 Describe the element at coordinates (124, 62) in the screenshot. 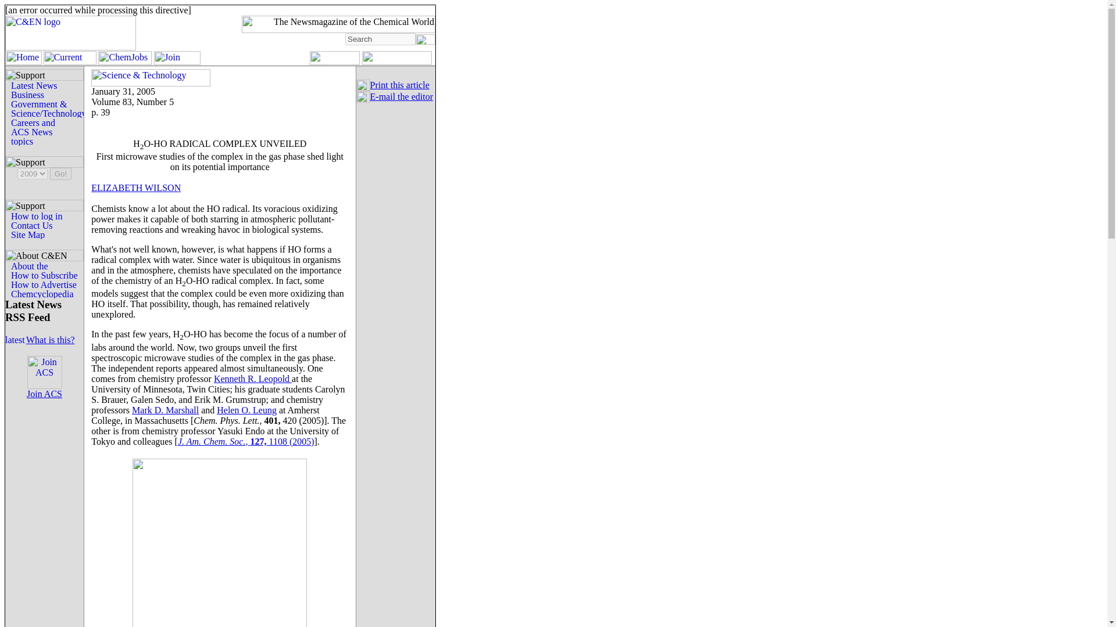

I see `Chemjobs` at that location.